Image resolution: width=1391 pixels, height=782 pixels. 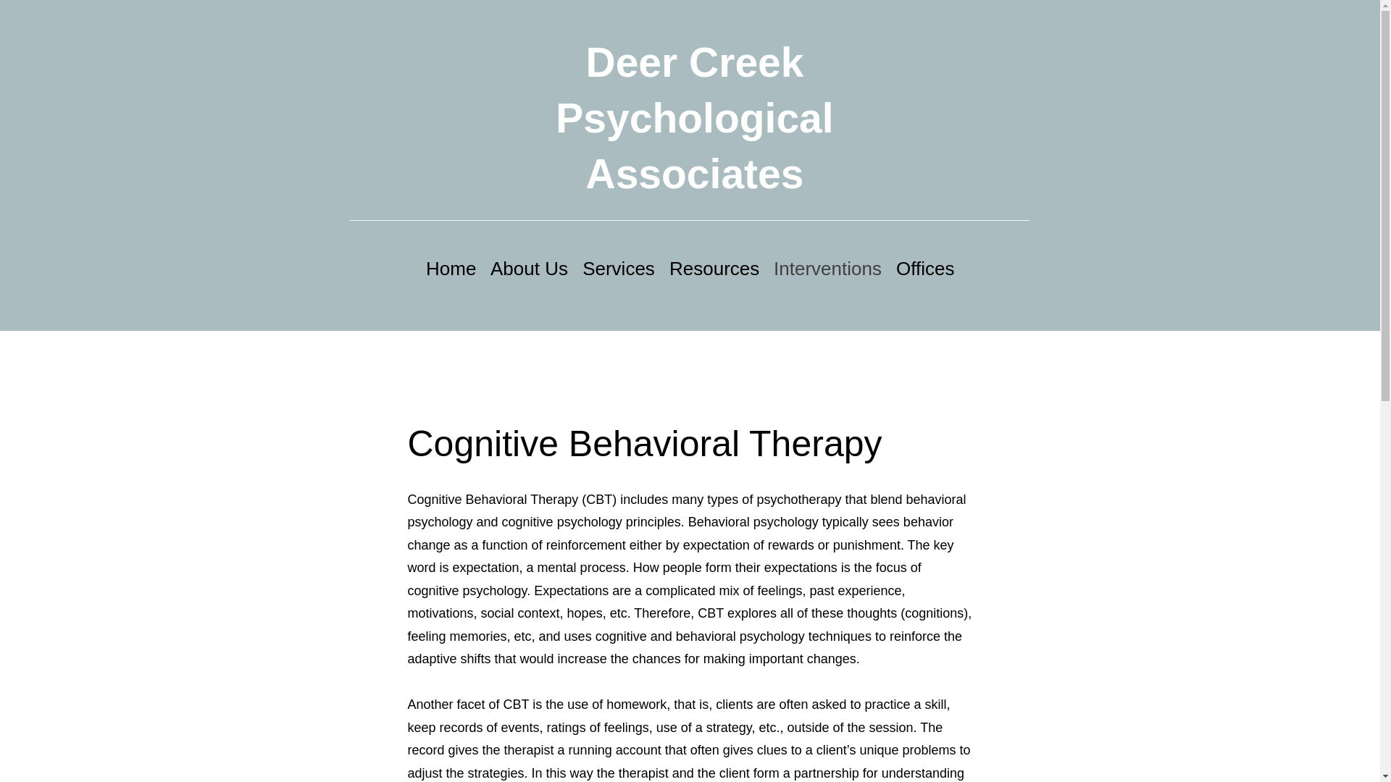 What do you see at coordinates (619, 268) in the screenshot?
I see `Services` at bounding box center [619, 268].